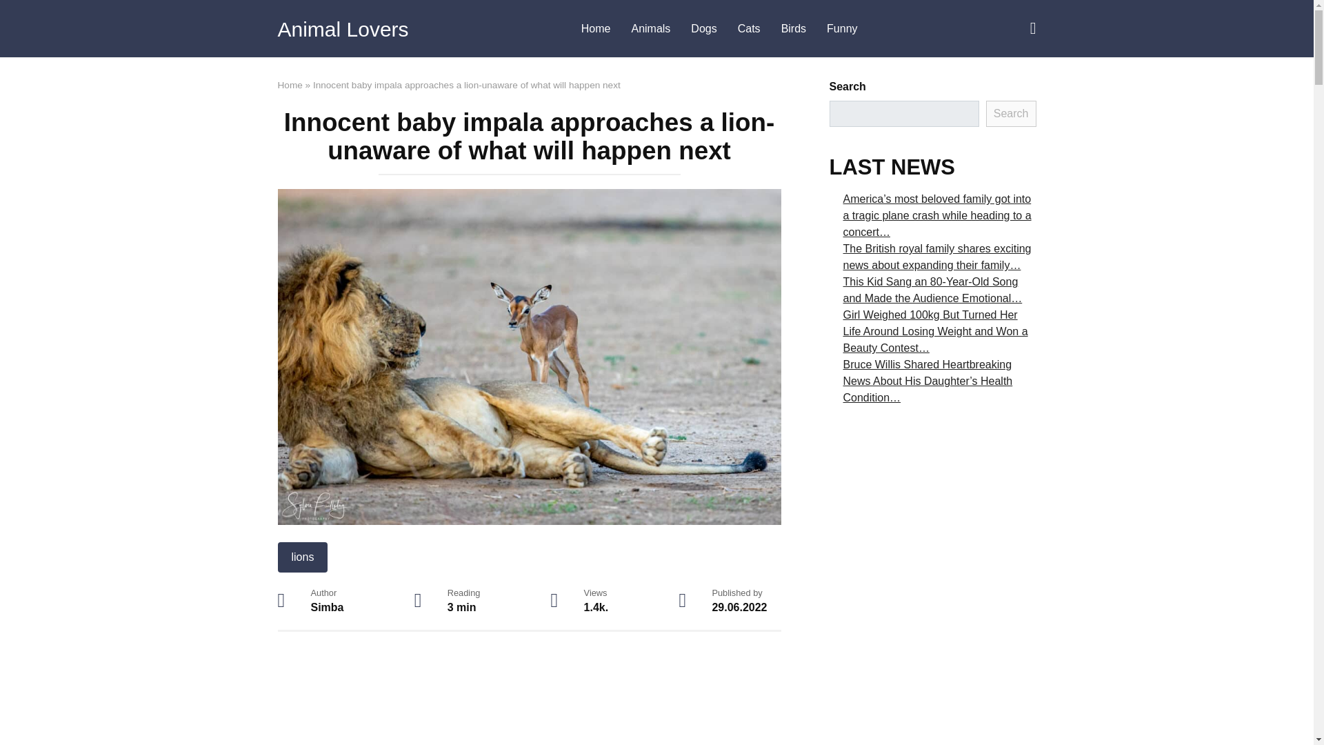  Describe the element at coordinates (841, 29) in the screenshot. I see `Funny` at that location.